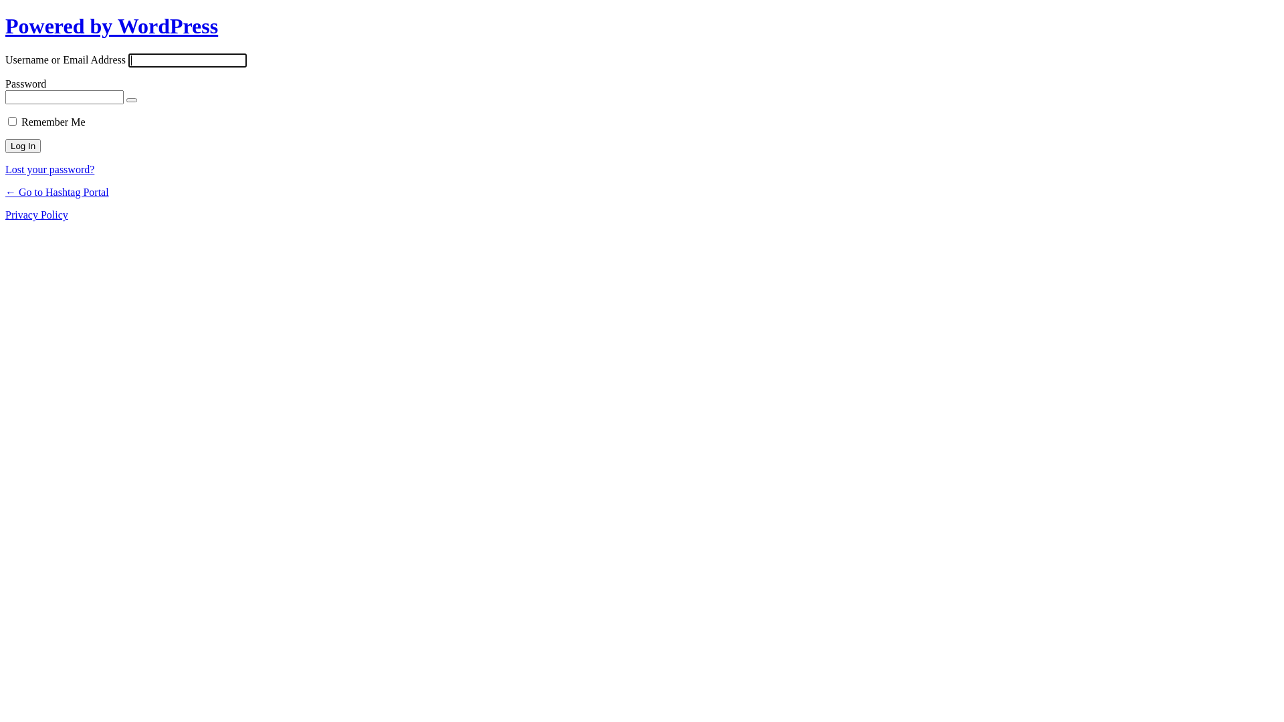  Describe the element at coordinates (112, 26) in the screenshot. I see `Powered by WordPress` at that location.